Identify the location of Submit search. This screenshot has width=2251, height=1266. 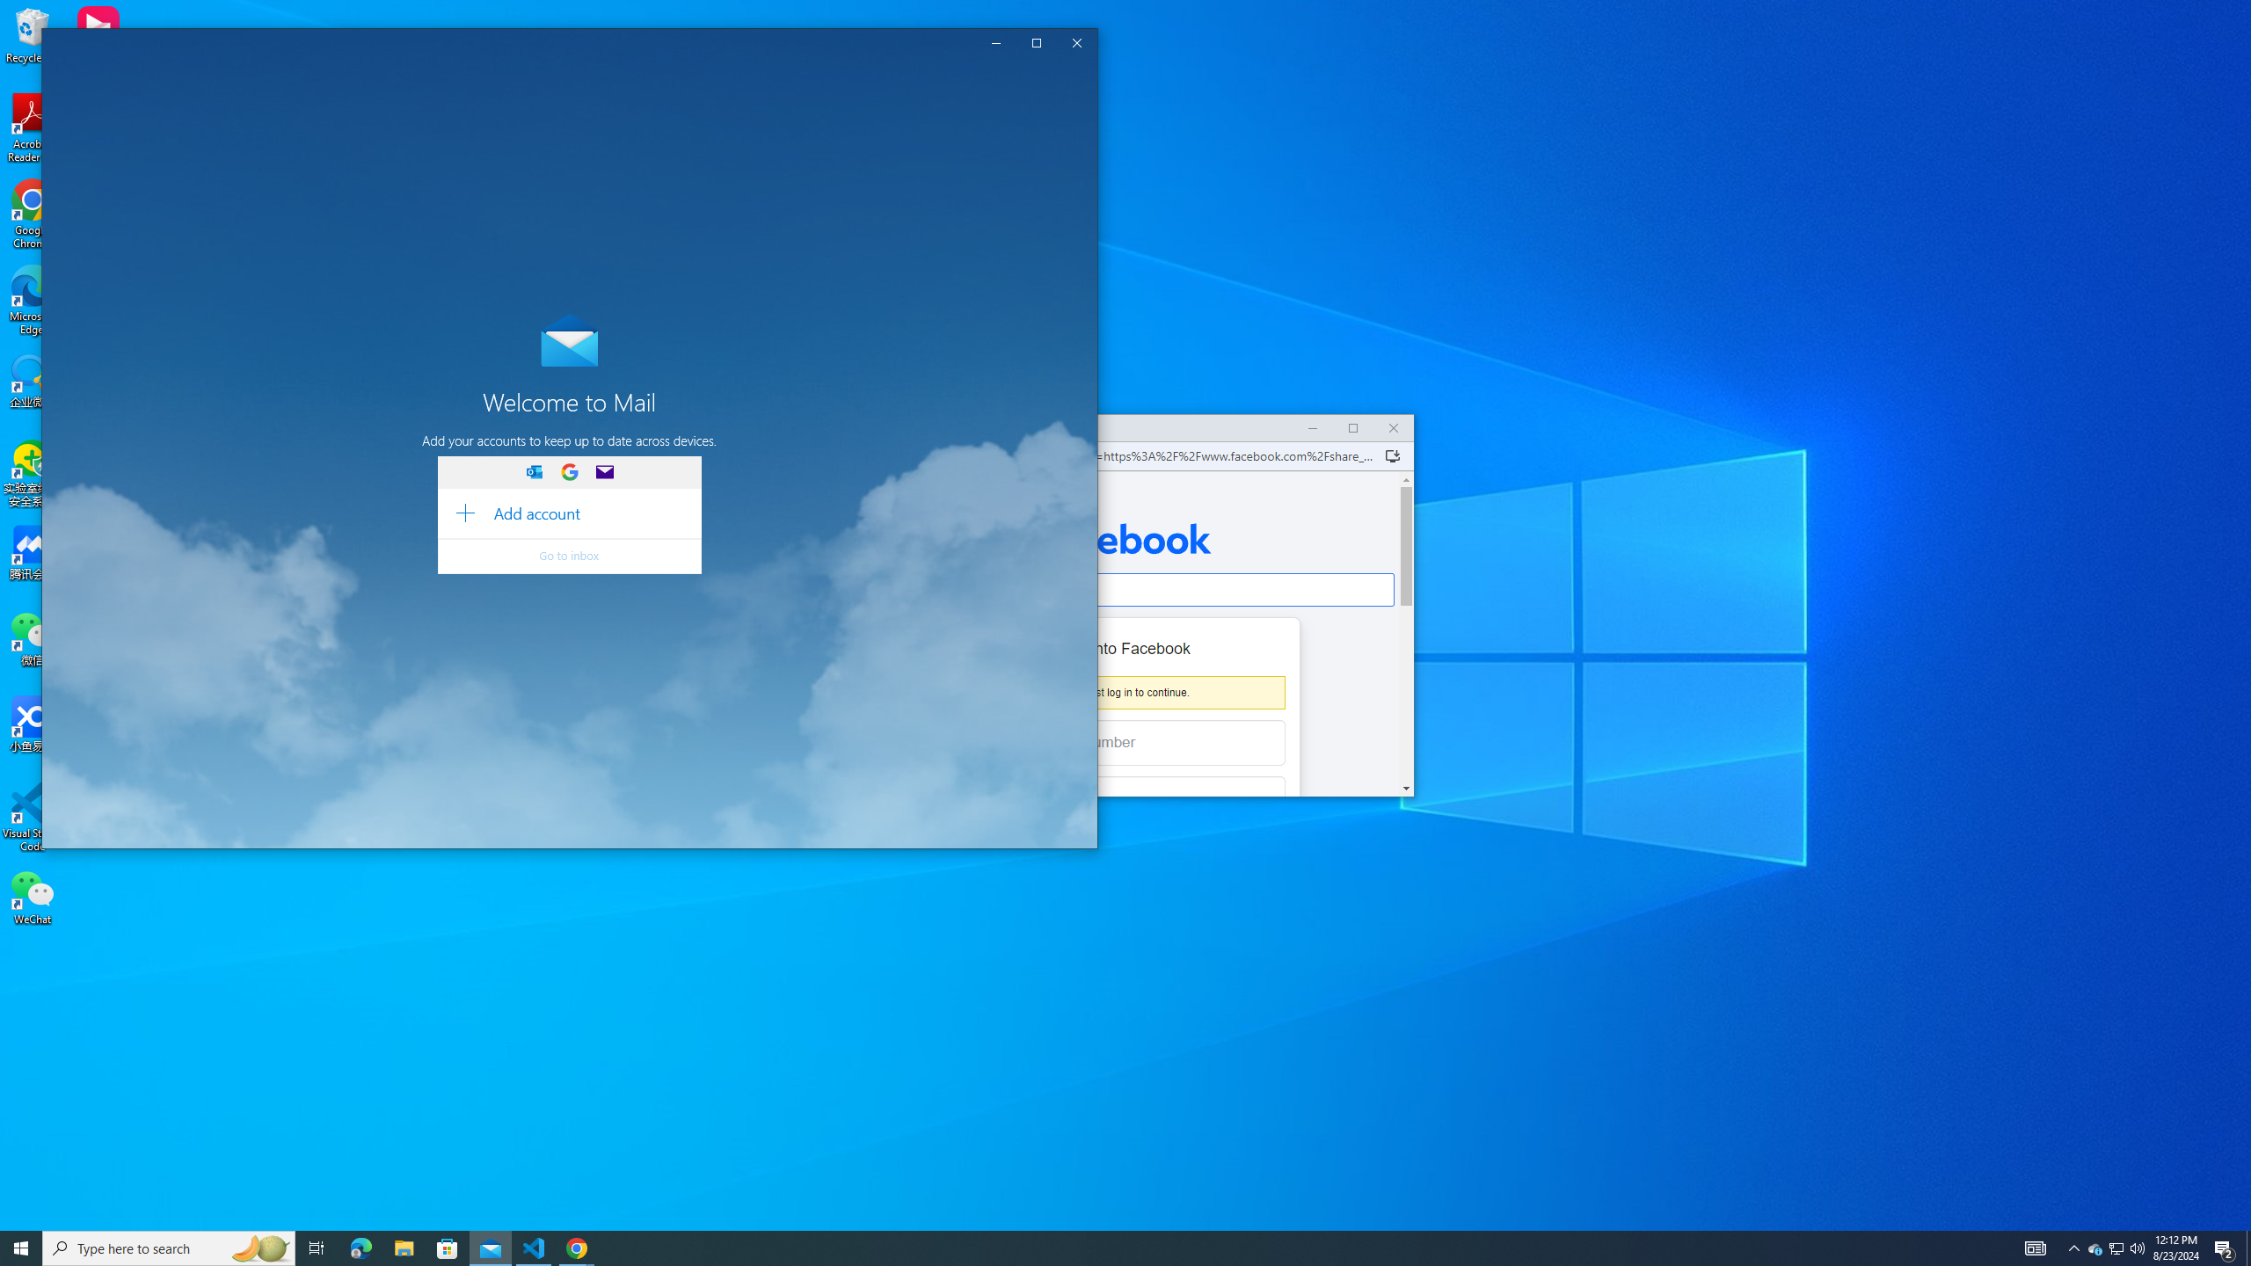
(500, 127).